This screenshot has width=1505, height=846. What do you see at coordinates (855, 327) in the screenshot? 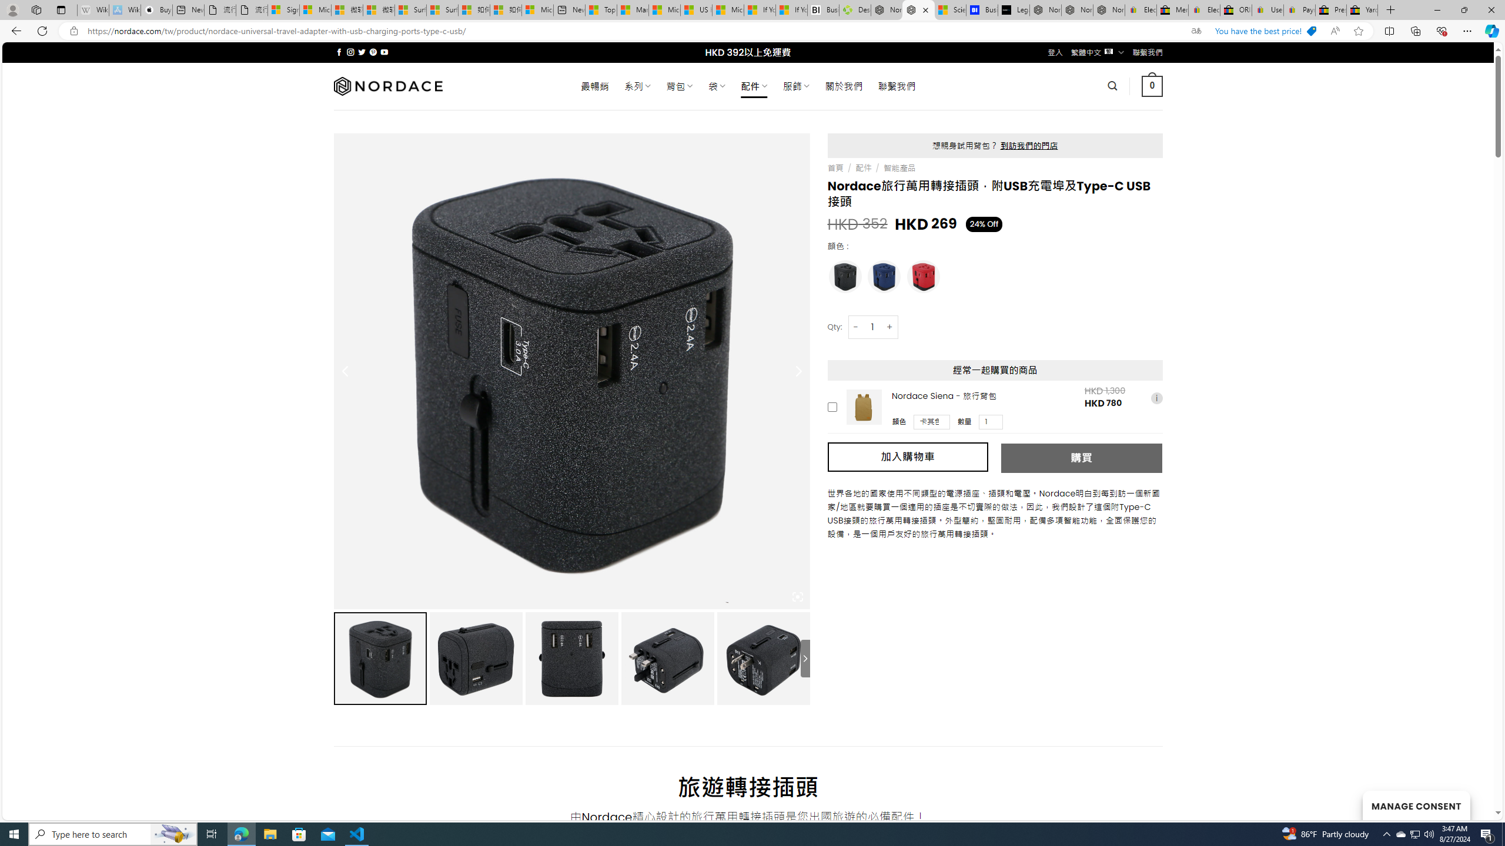
I see `-` at bounding box center [855, 327].